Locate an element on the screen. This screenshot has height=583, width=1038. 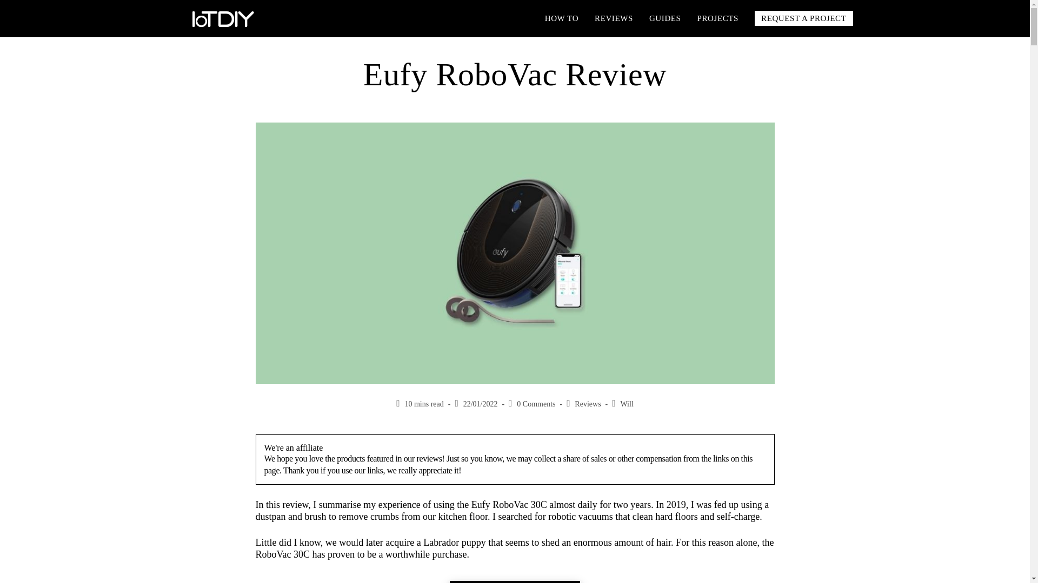
0 Comments is located at coordinates (536, 404).